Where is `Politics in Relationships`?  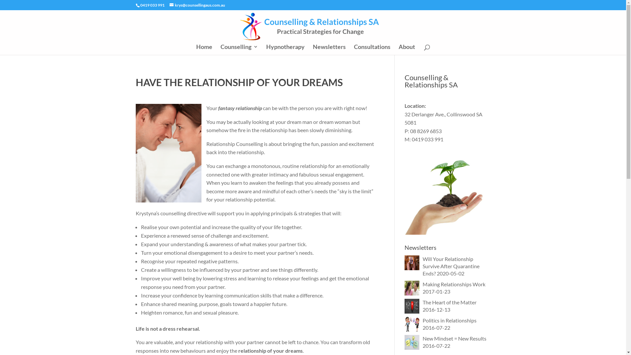 Politics in Relationships is located at coordinates (450, 320).